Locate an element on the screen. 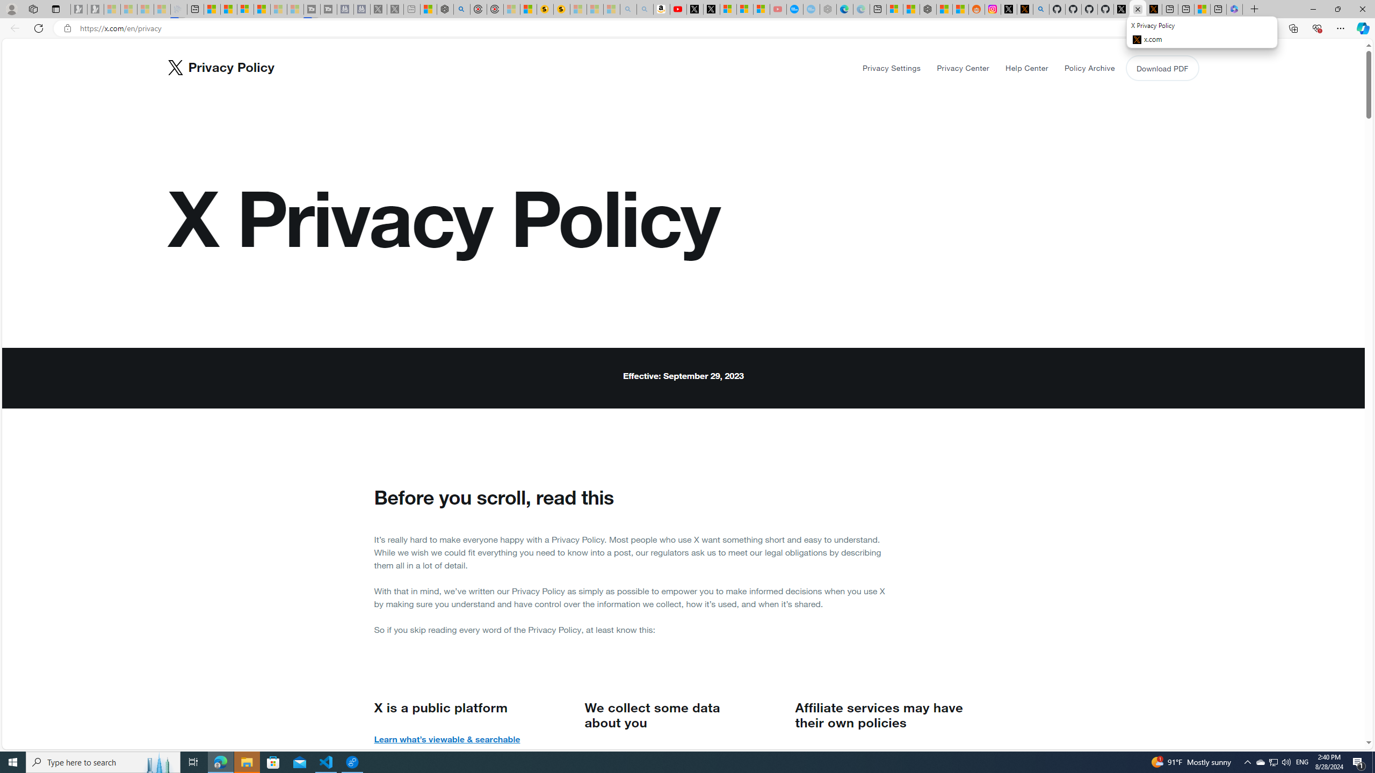  Privacy Center is located at coordinates (963, 68).